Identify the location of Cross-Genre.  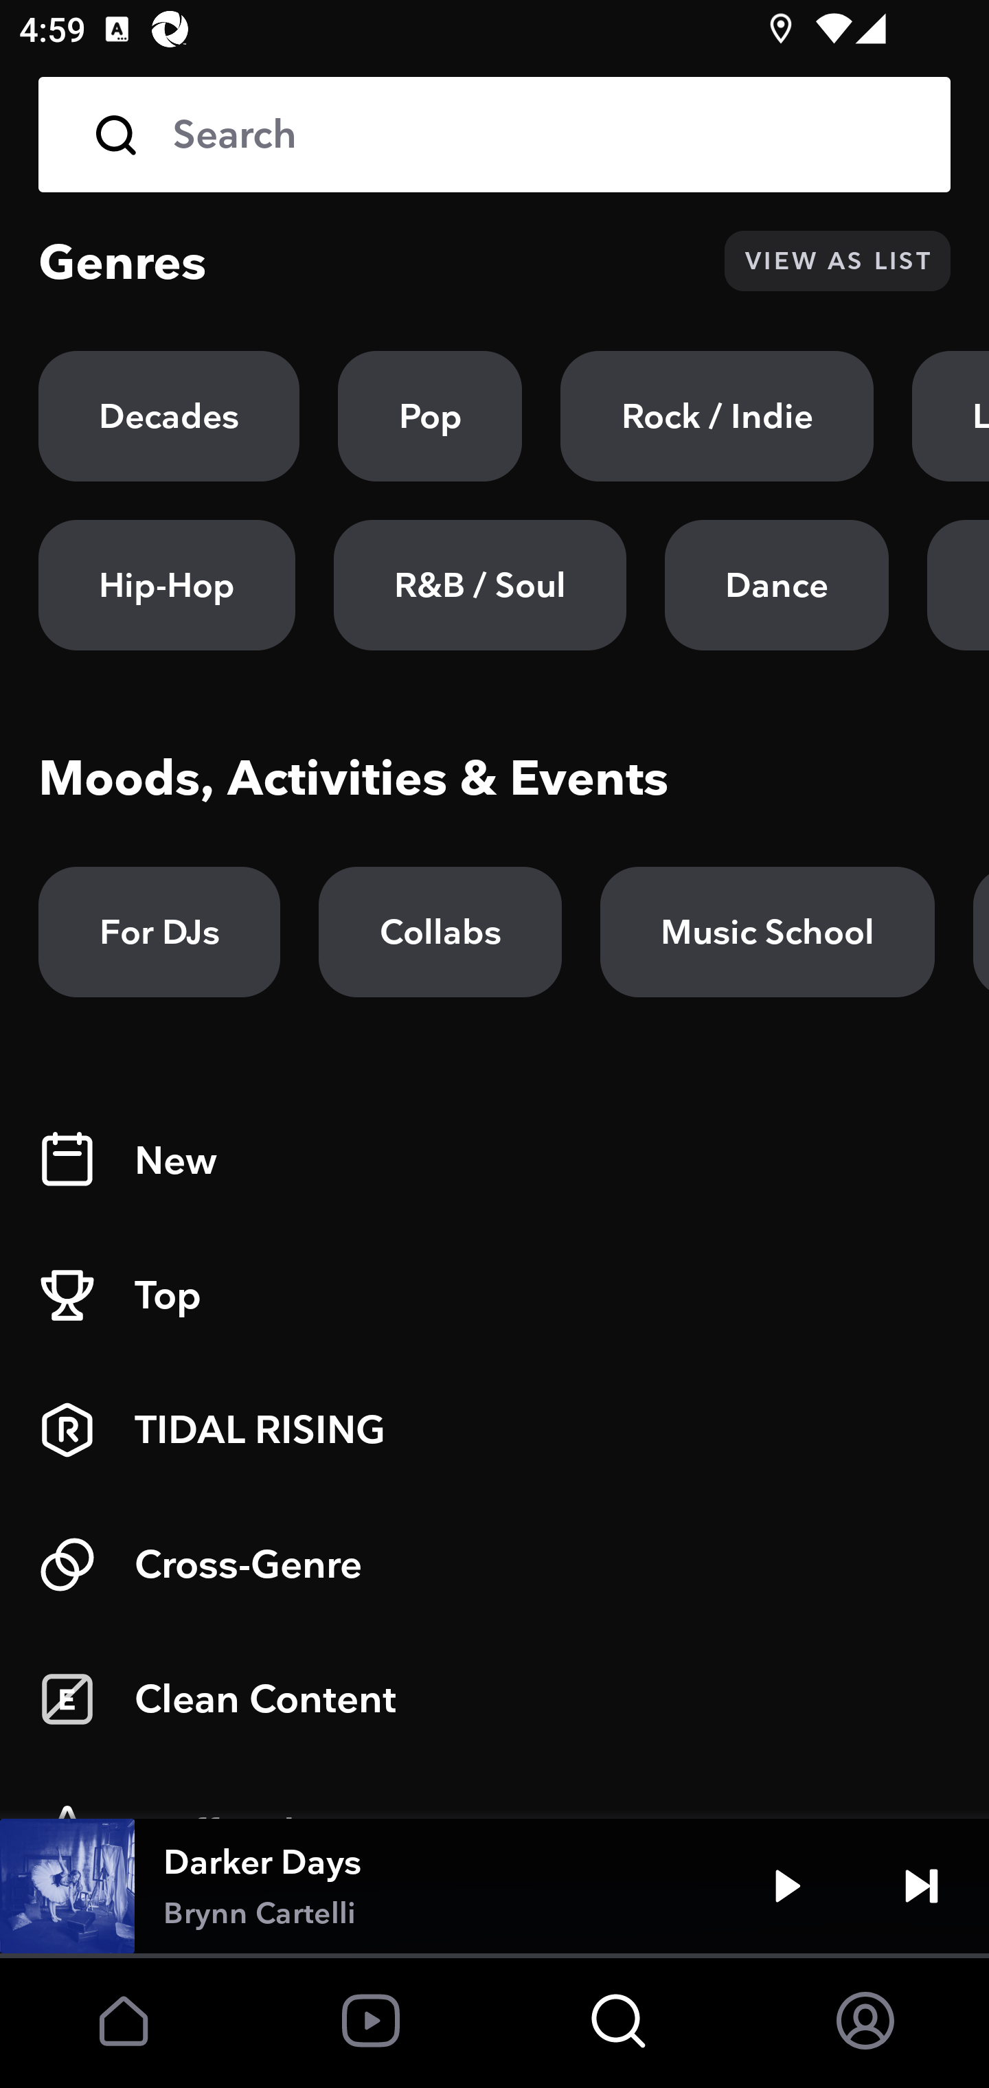
(494, 1565).